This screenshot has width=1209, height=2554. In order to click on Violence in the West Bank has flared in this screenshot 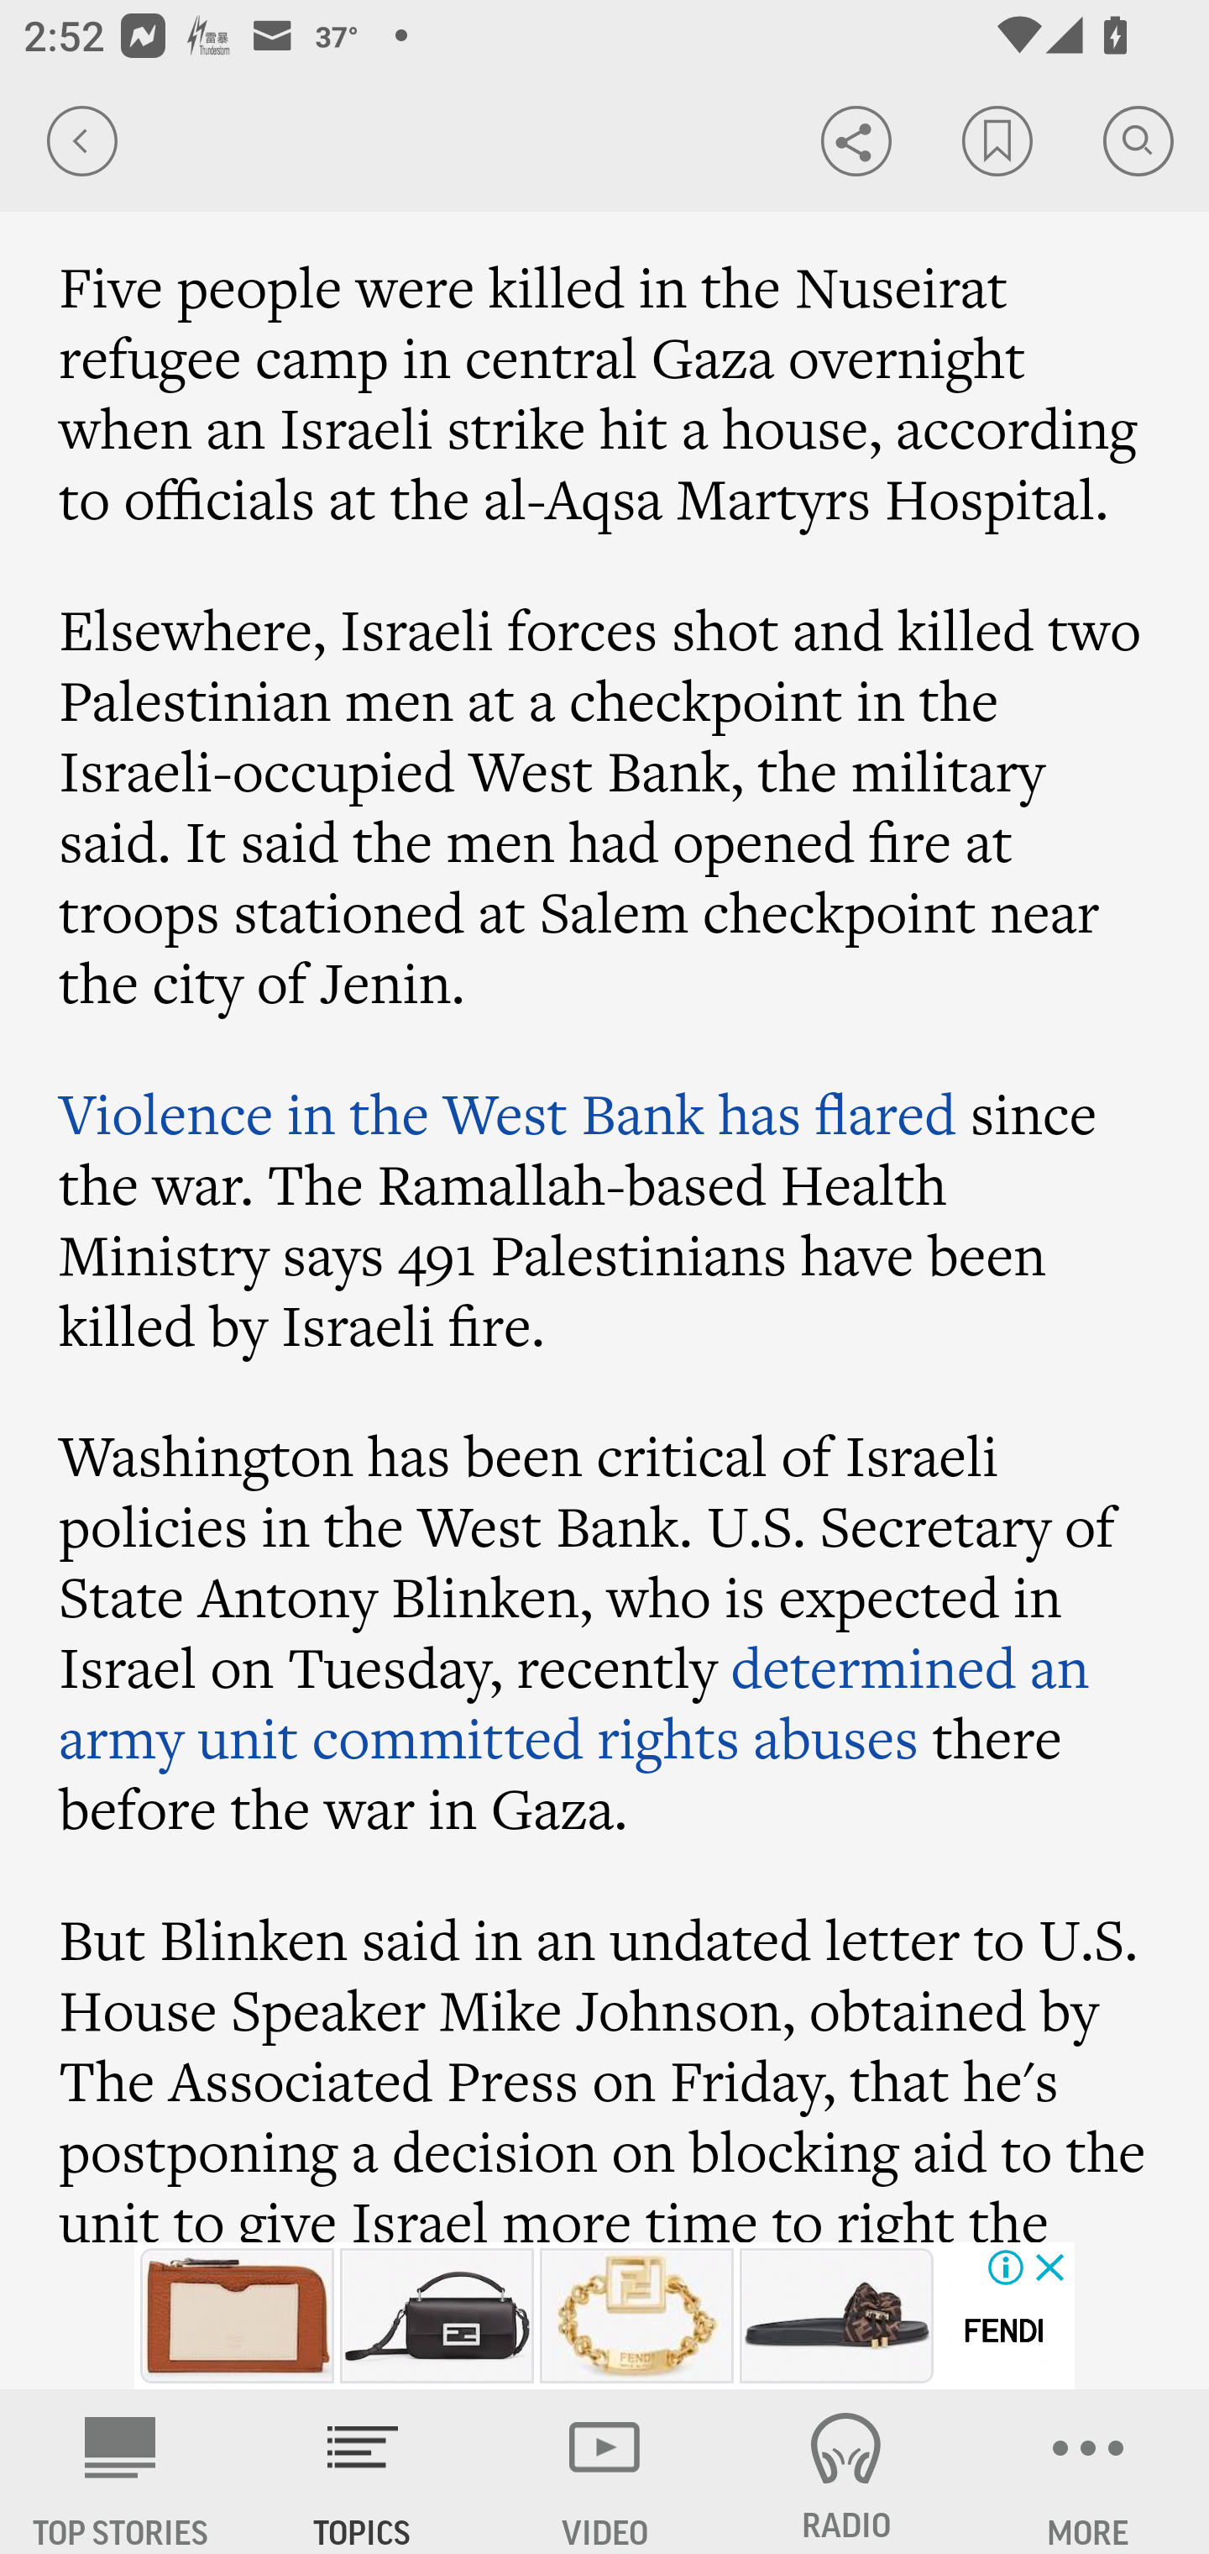, I will do `click(508, 1113)`.